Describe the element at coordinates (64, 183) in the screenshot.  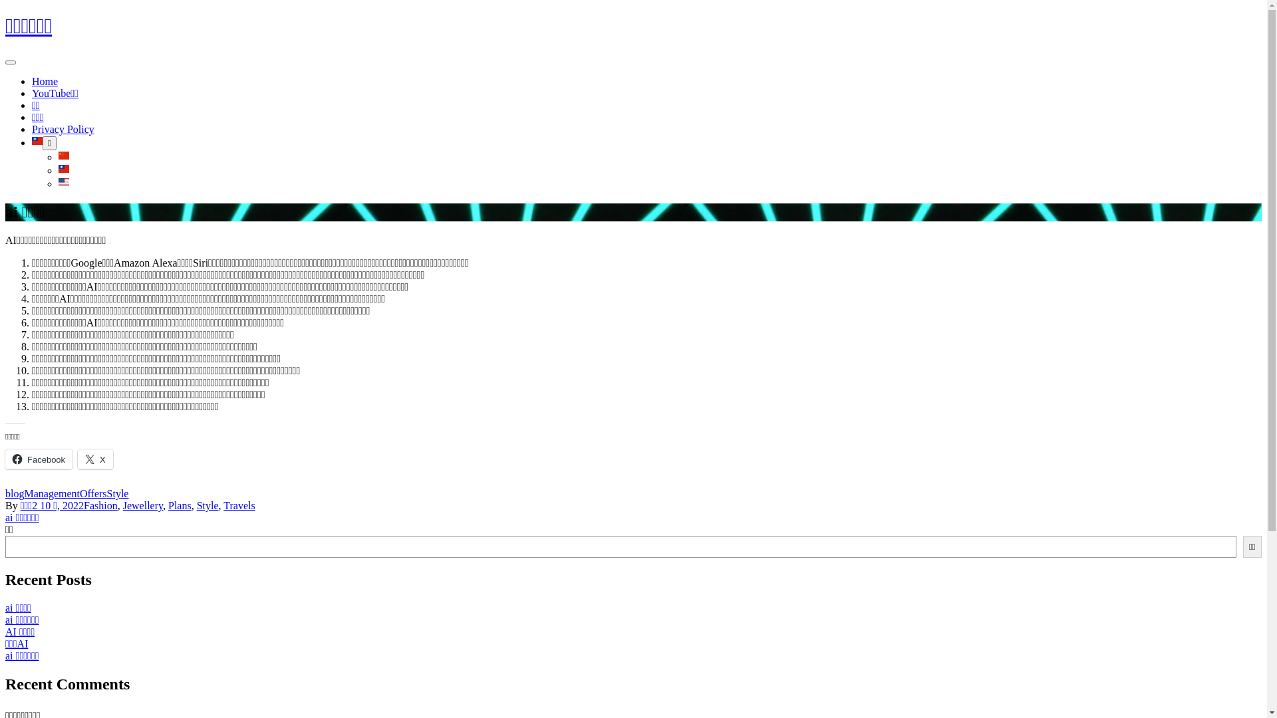
I see `English` at that location.